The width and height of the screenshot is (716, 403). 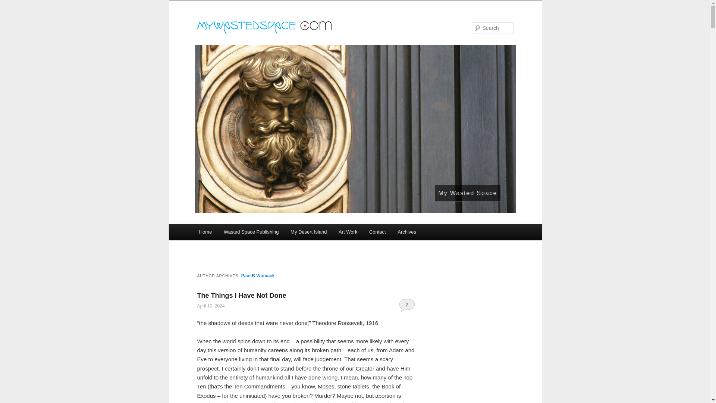 I want to click on Search, so click(x=12, y=4).